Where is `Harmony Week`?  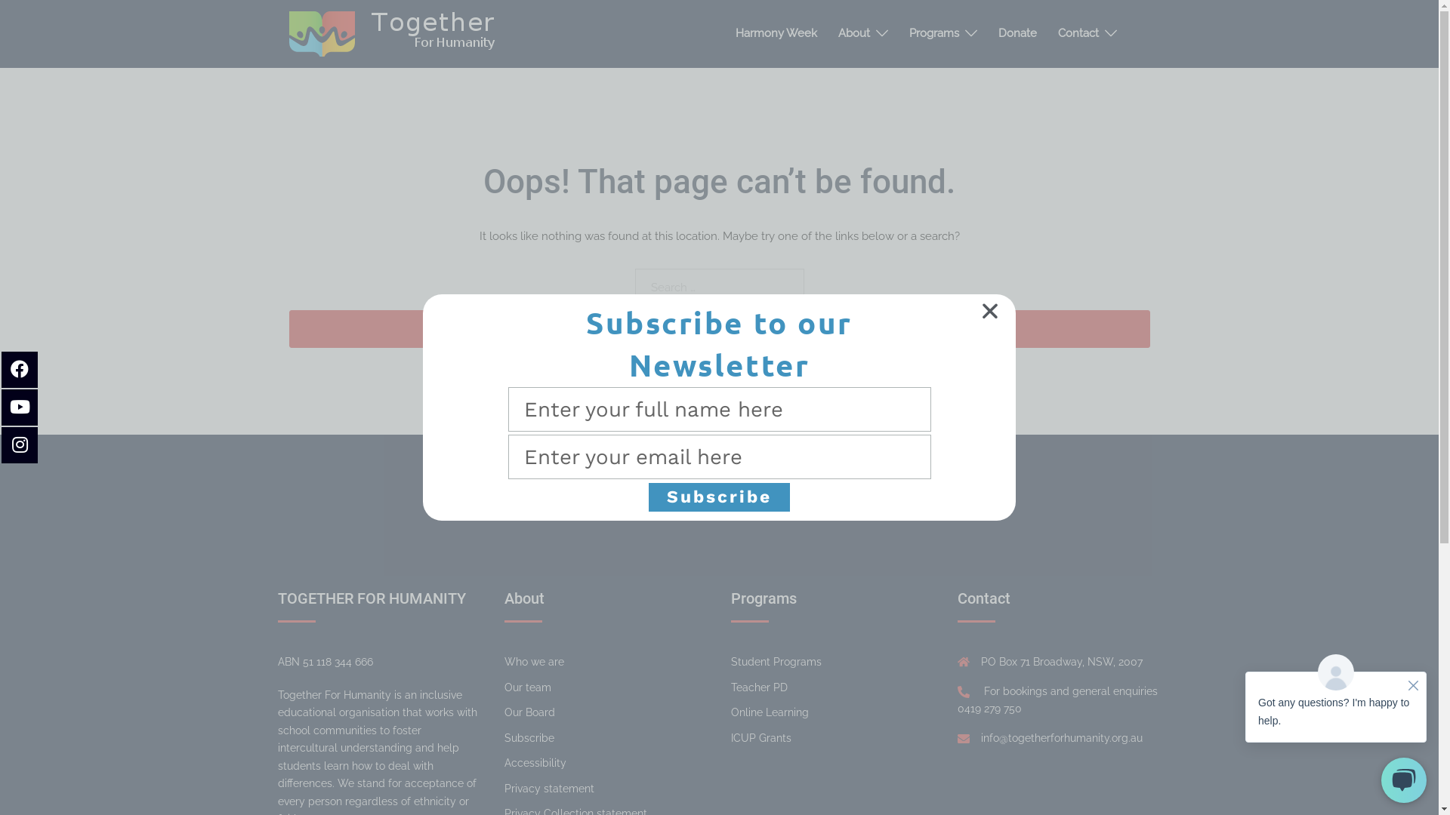 Harmony Week is located at coordinates (776, 33).